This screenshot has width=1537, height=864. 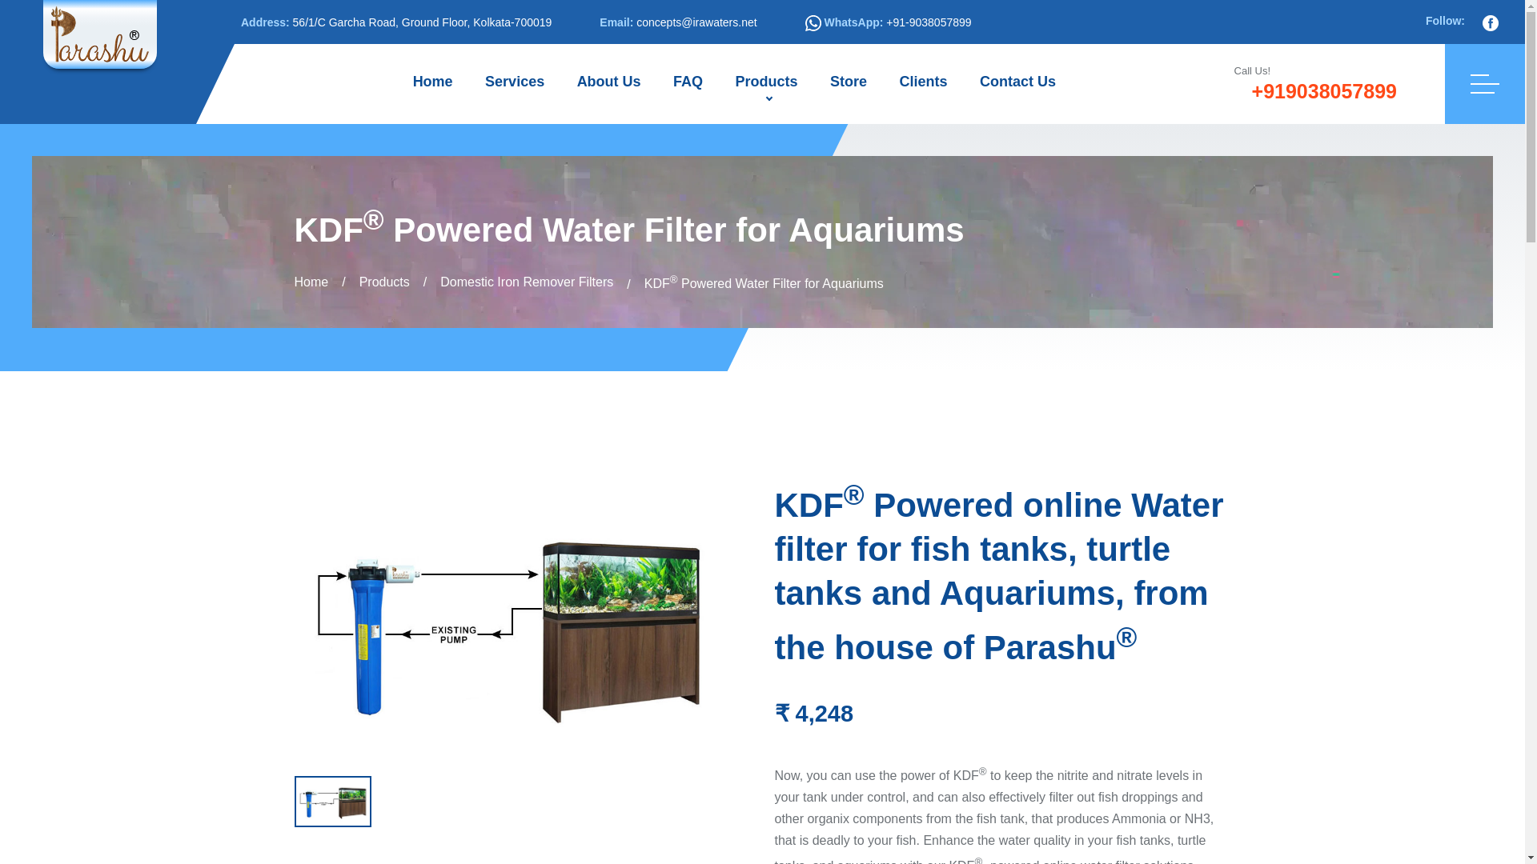 I want to click on Products, so click(x=767, y=83).